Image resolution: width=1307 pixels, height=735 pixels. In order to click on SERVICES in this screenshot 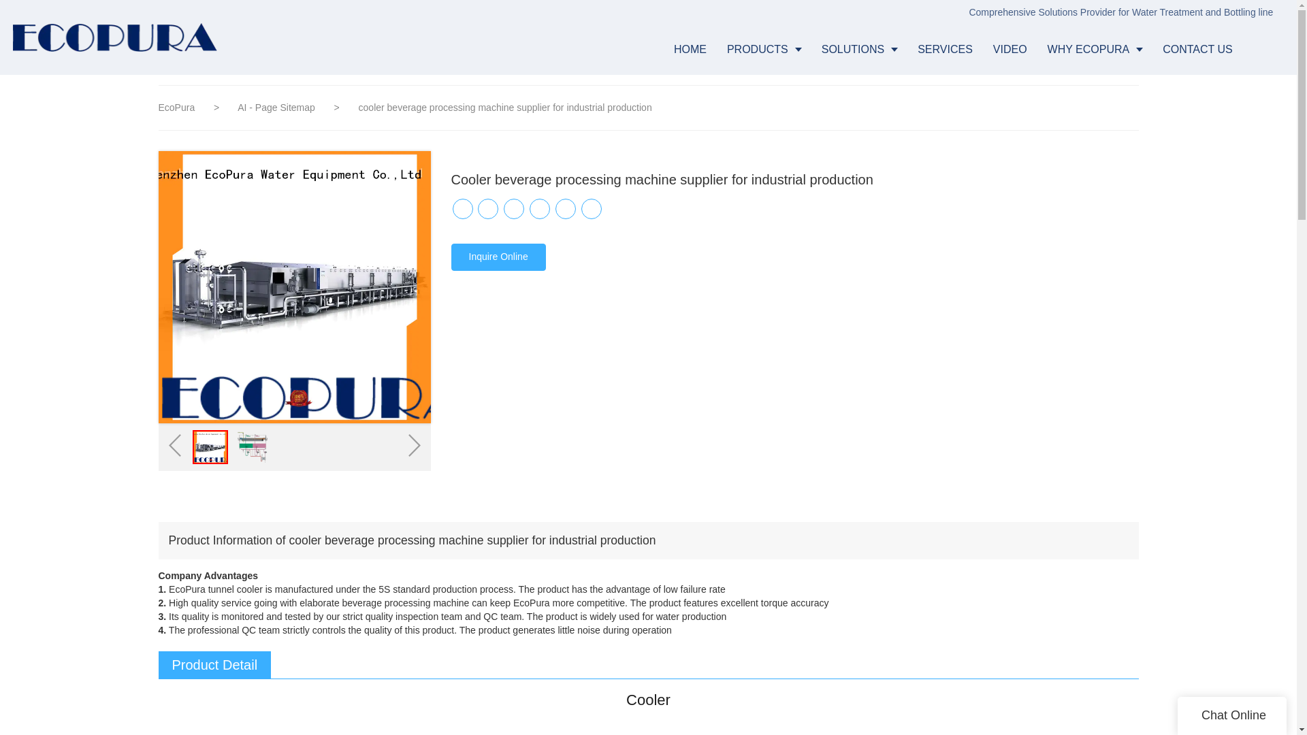, I will do `click(945, 49)`.